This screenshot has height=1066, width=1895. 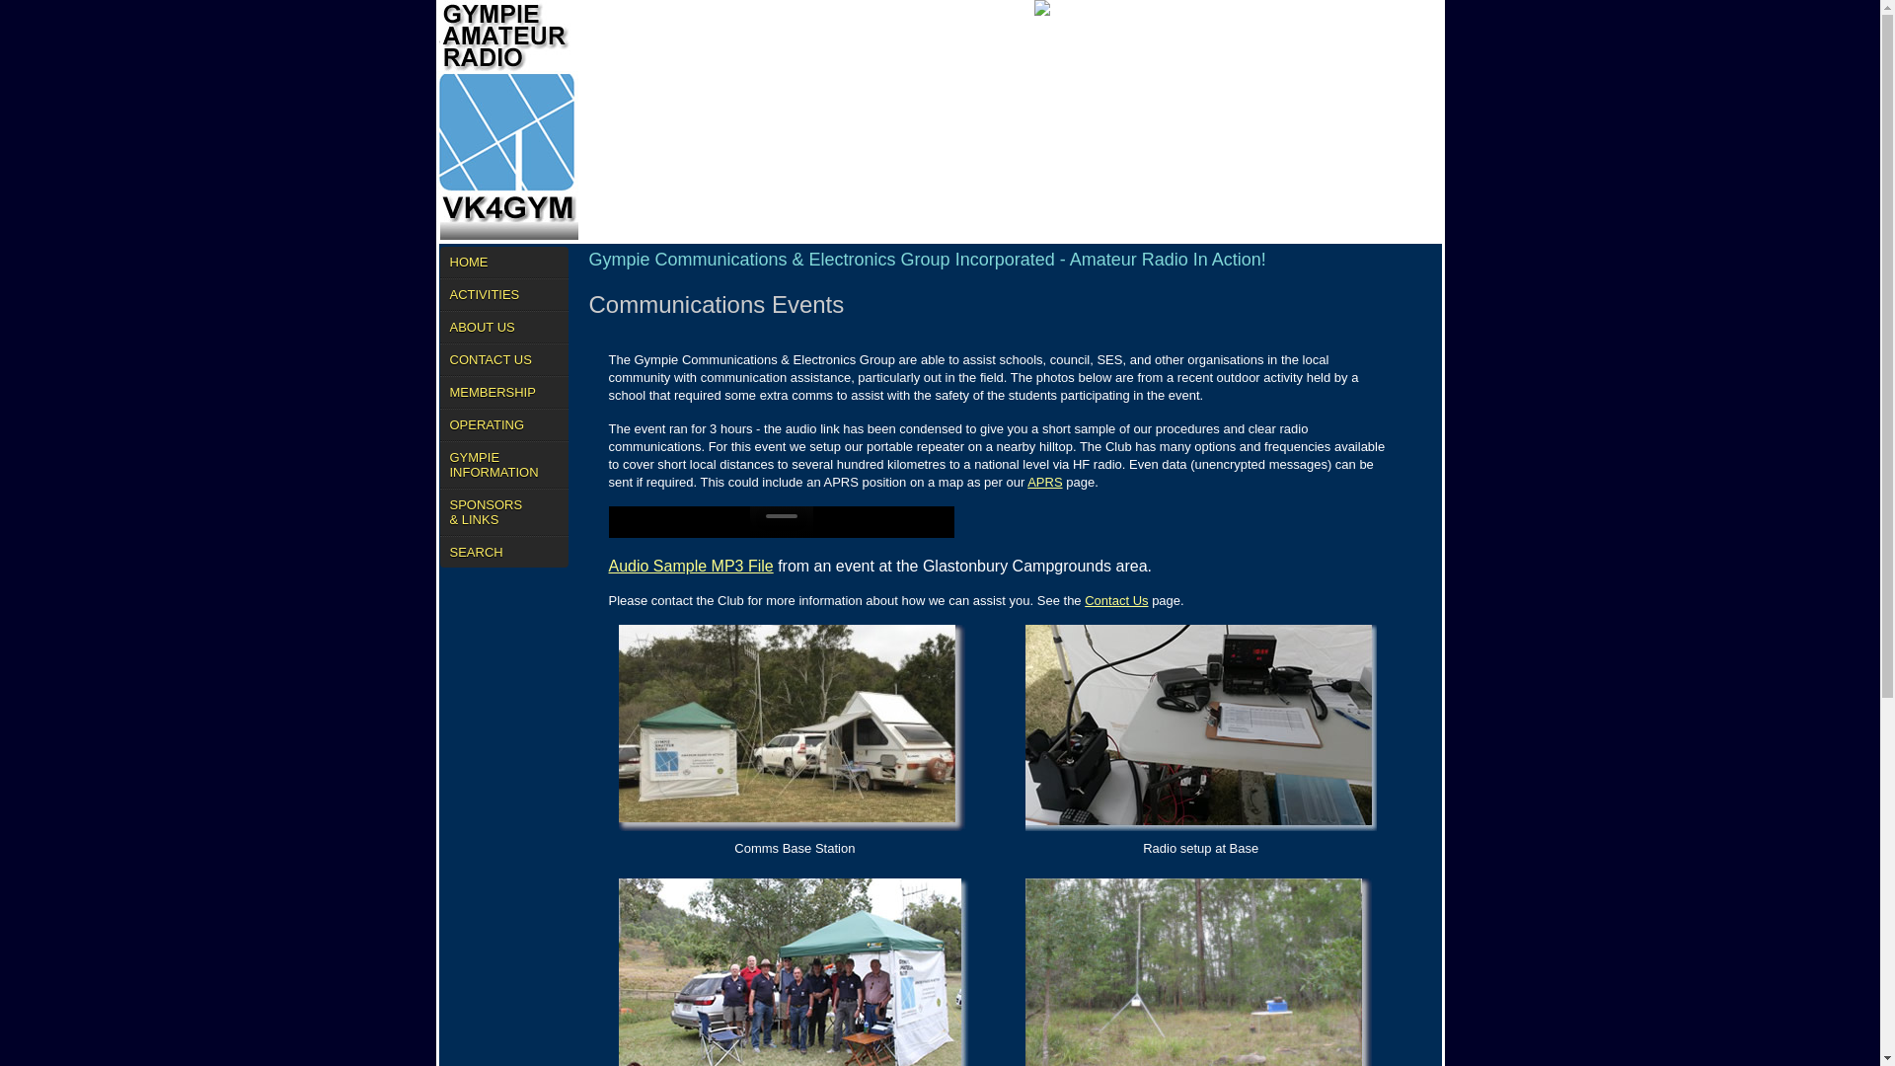 What do you see at coordinates (1116, 600) in the screenshot?
I see `Contact Us` at bounding box center [1116, 600].